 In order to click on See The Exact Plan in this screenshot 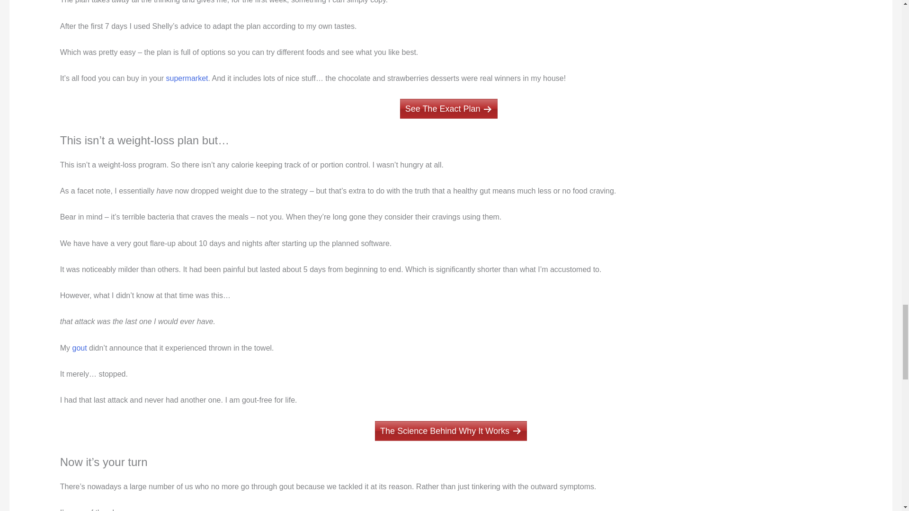, I will do `click(449, 109)`.